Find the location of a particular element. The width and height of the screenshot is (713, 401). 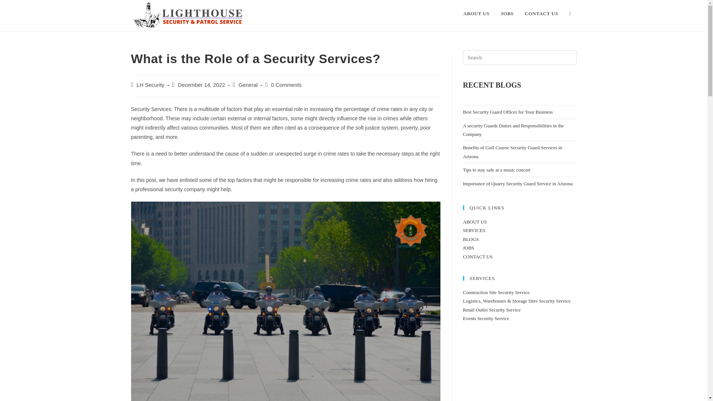

LH Security is located at coordinates (151, 85).